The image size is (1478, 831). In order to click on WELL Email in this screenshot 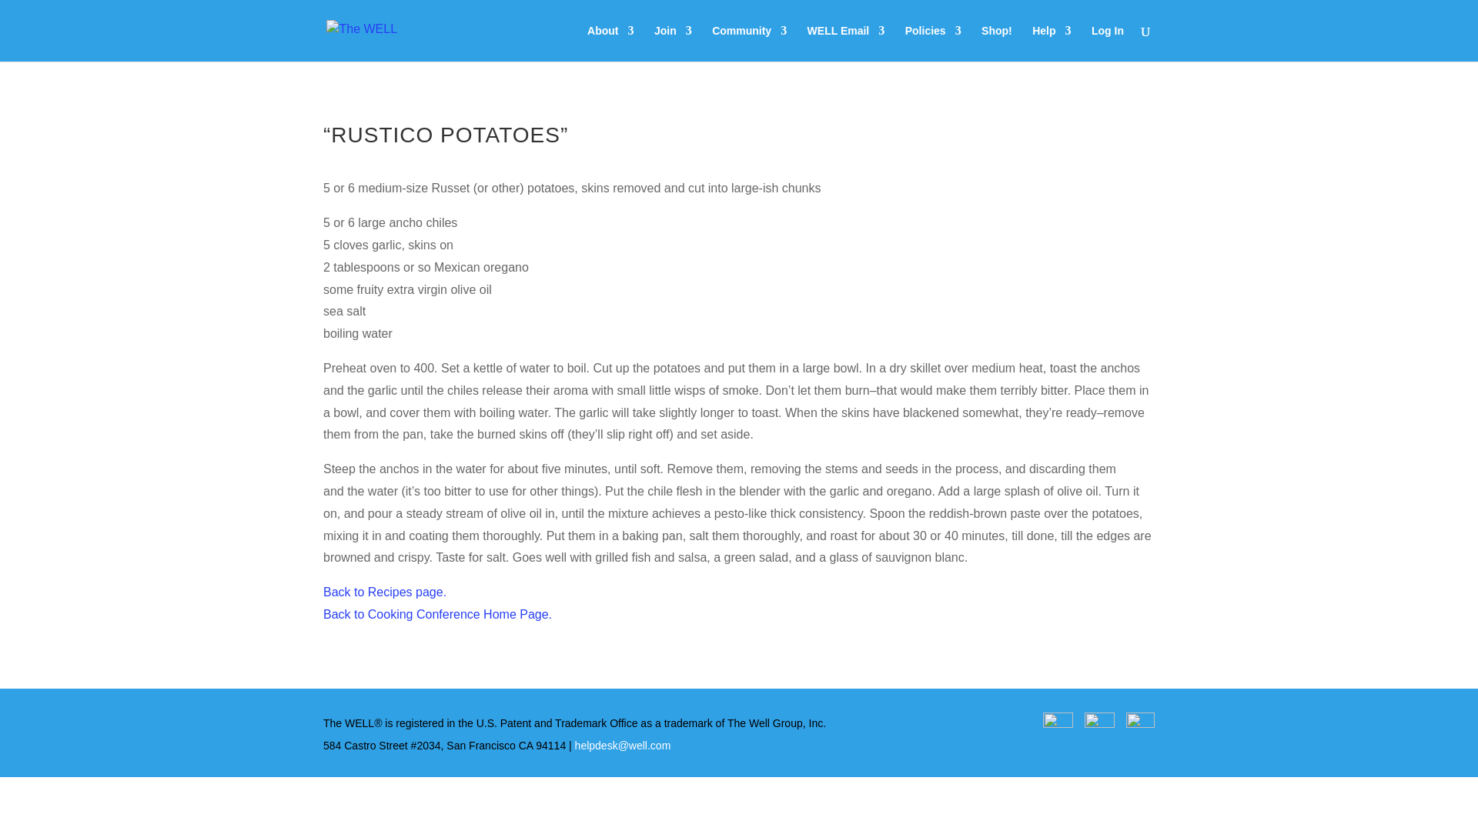, I will do `click(846, 43)`.